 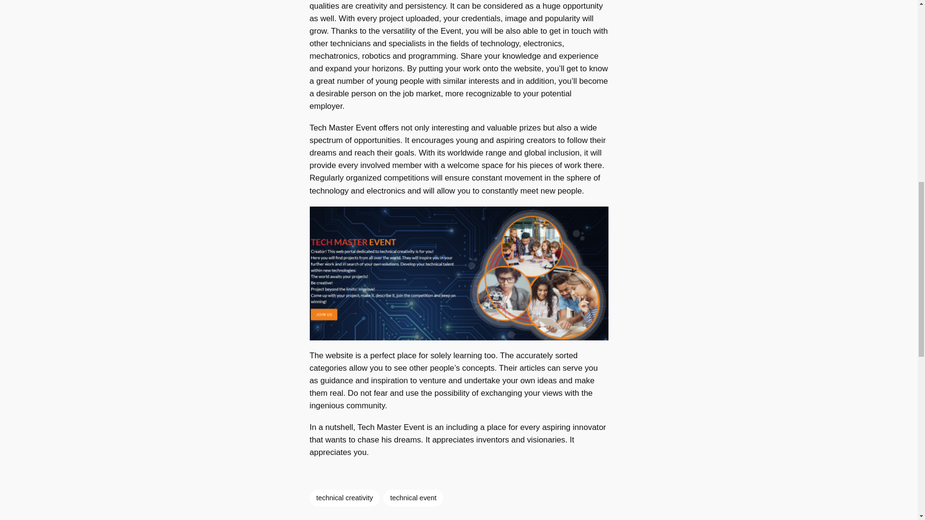 I want to click on technical event, so click(x=413, y=498).